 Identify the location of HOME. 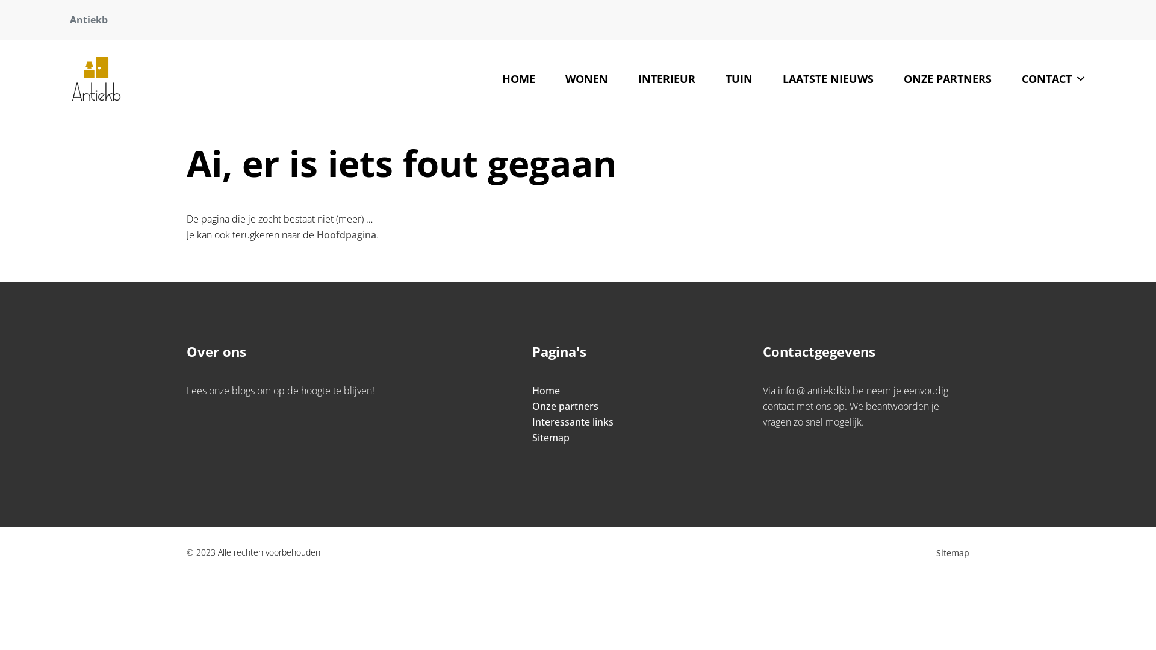
(519, 79).